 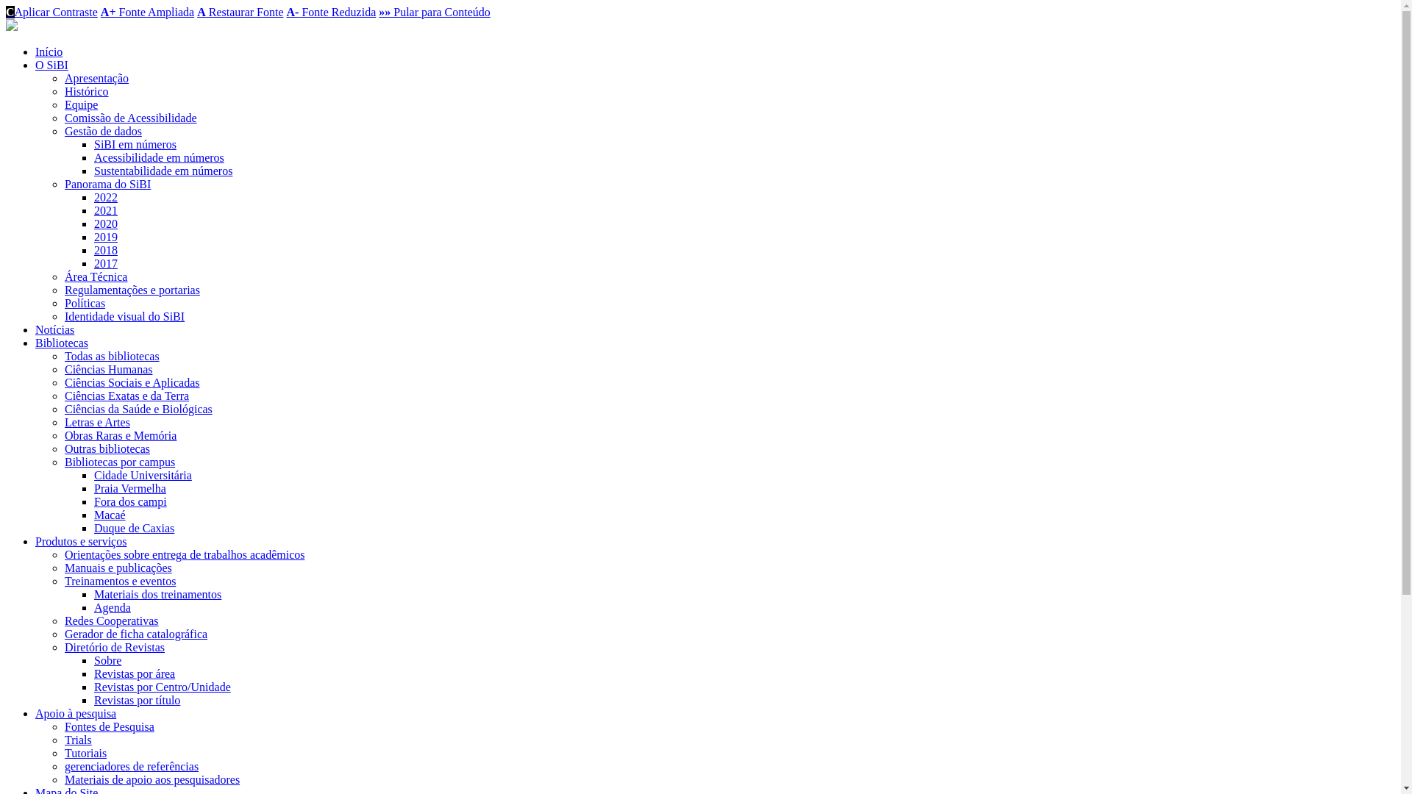 I want to click on A Restaurar Fonte, so click(x=240, y=12).